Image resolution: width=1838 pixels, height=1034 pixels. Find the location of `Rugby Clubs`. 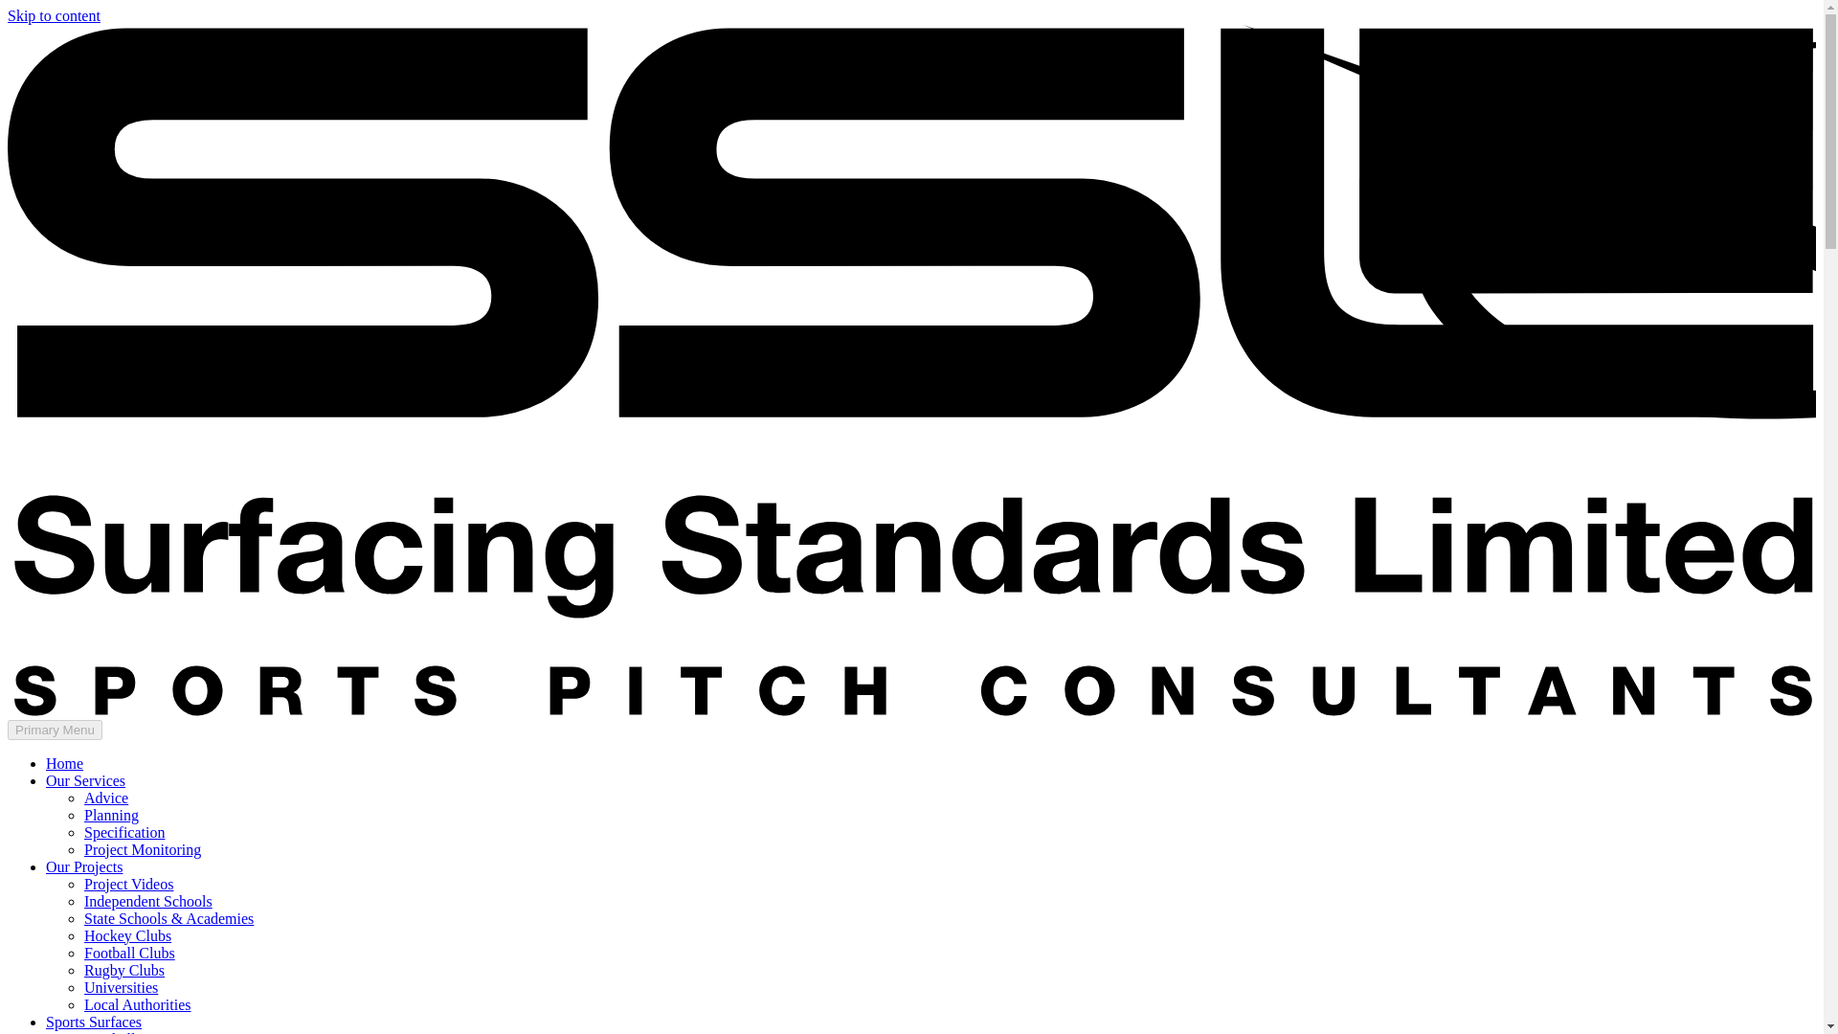

Rugby Clubs is located at coordinates (124, 970).